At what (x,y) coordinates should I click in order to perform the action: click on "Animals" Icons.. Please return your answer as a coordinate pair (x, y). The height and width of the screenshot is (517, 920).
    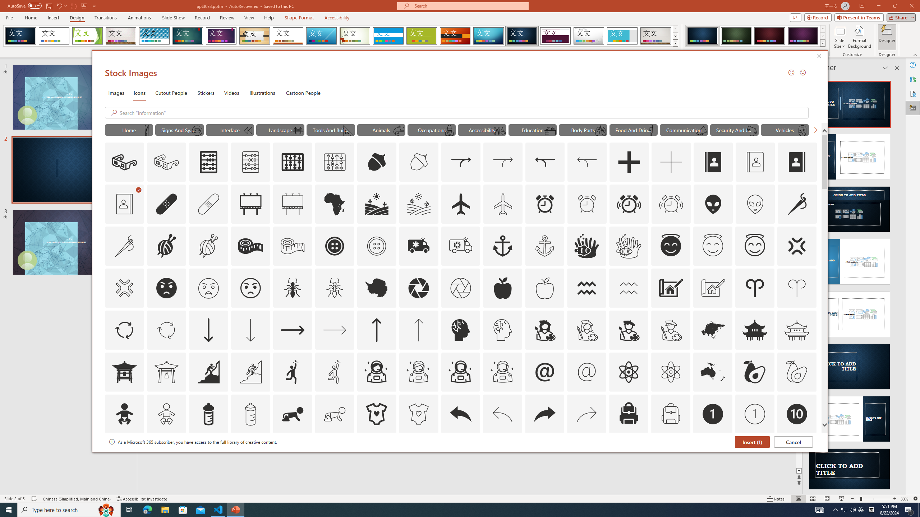
    Looking at the image, I should click on (381, 130).